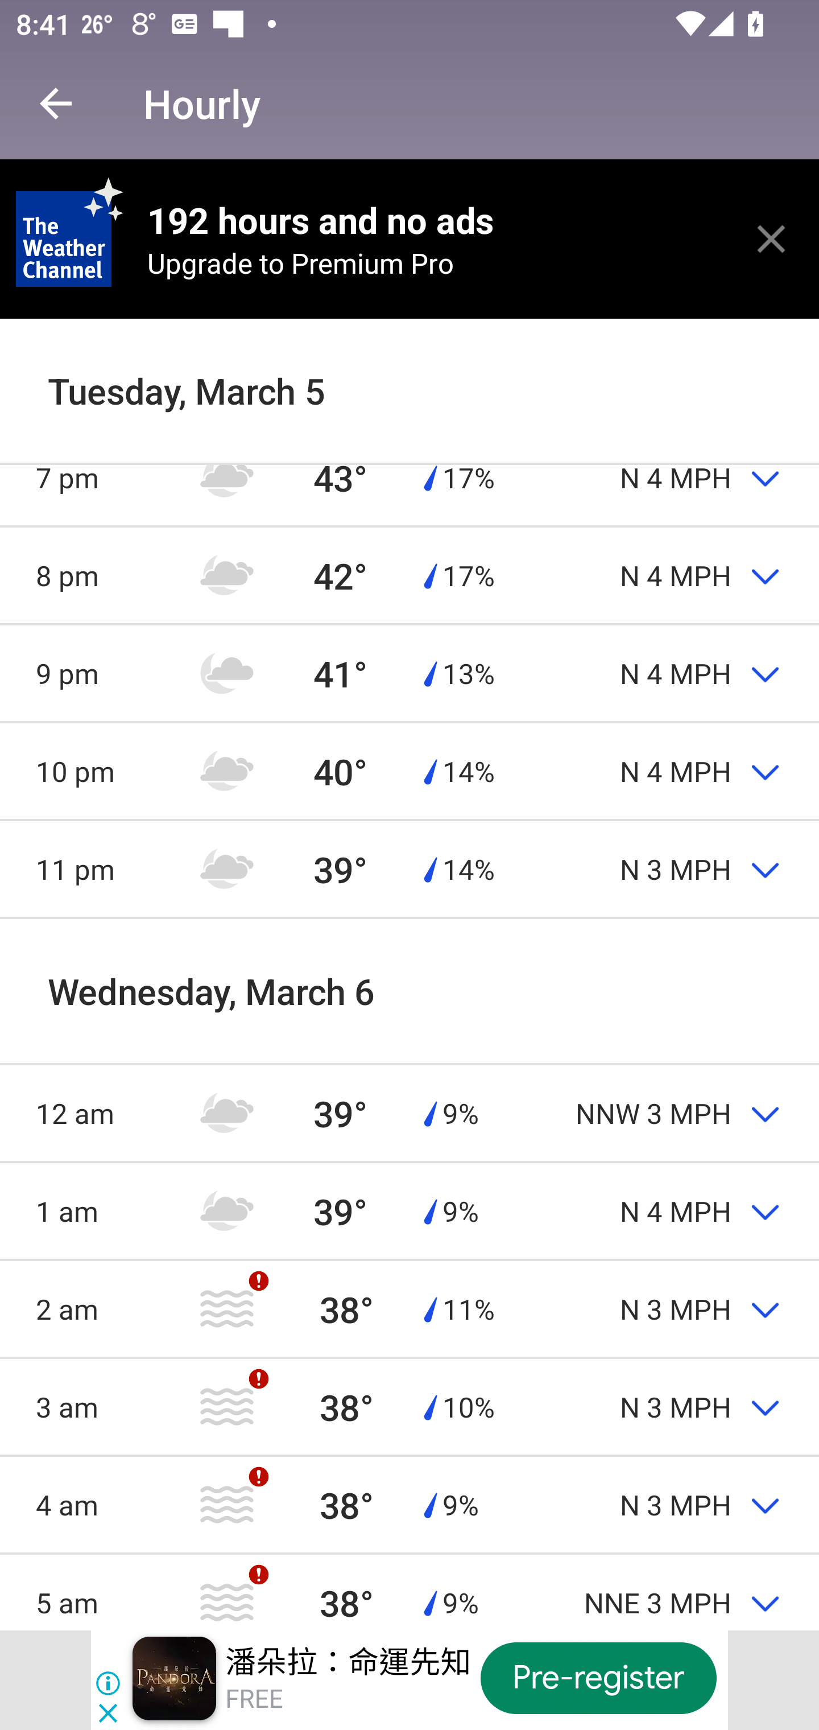 The height and width of the screenshot is (1730, 819). I want to click on close this, so click(771, 238).